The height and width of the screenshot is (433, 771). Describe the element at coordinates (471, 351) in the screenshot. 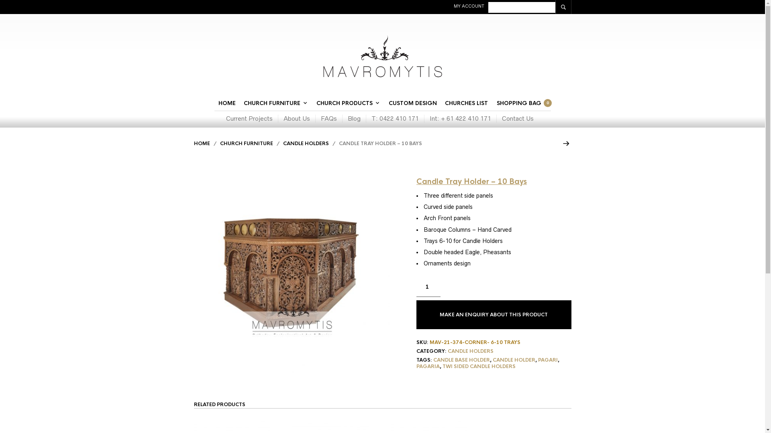

I see `CANDLE HOLDERS` at that location.